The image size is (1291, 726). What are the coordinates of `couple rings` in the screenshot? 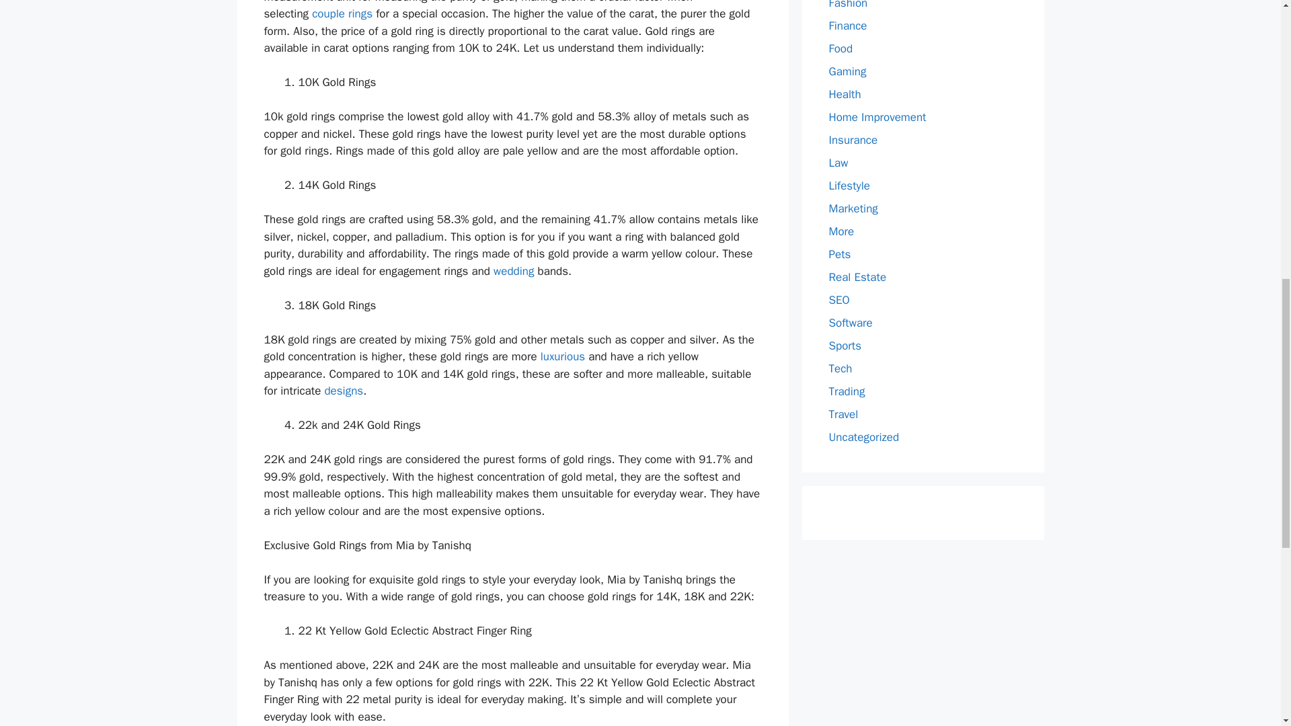 It's located at (342, 13).